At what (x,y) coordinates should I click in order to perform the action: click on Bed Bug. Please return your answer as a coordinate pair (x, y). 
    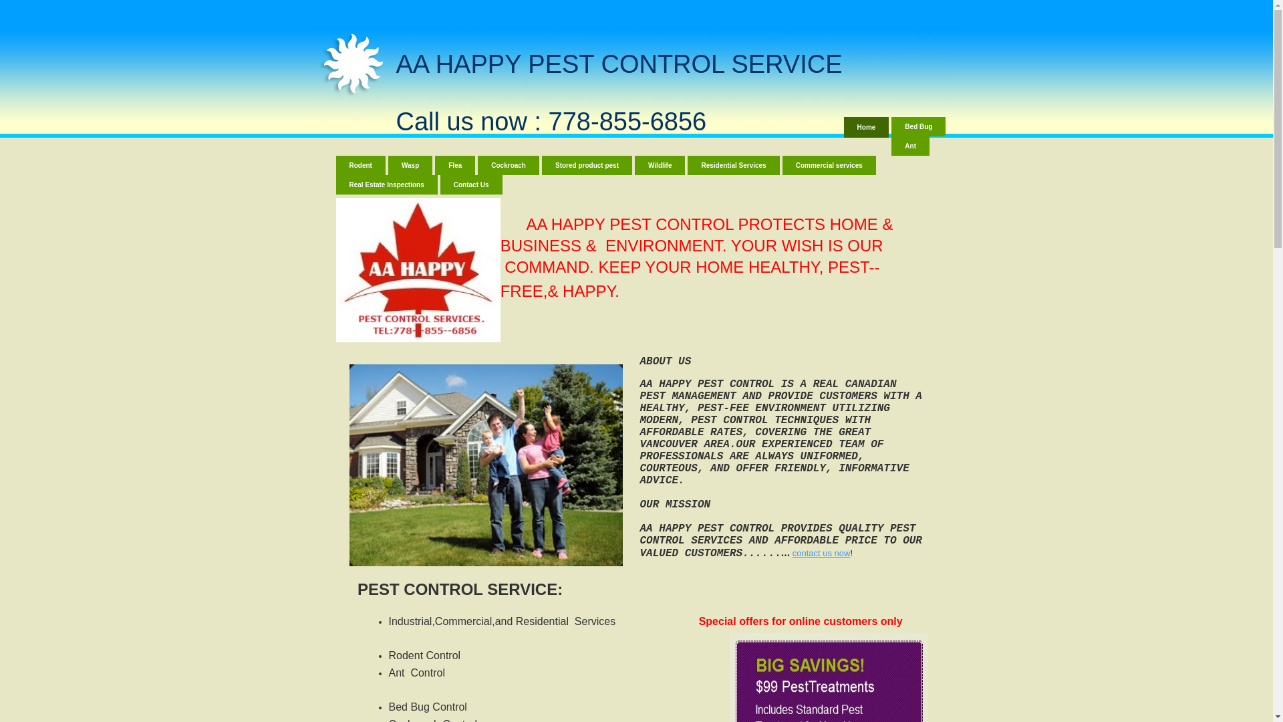
    Looking at the image, I should click on (918, 127).